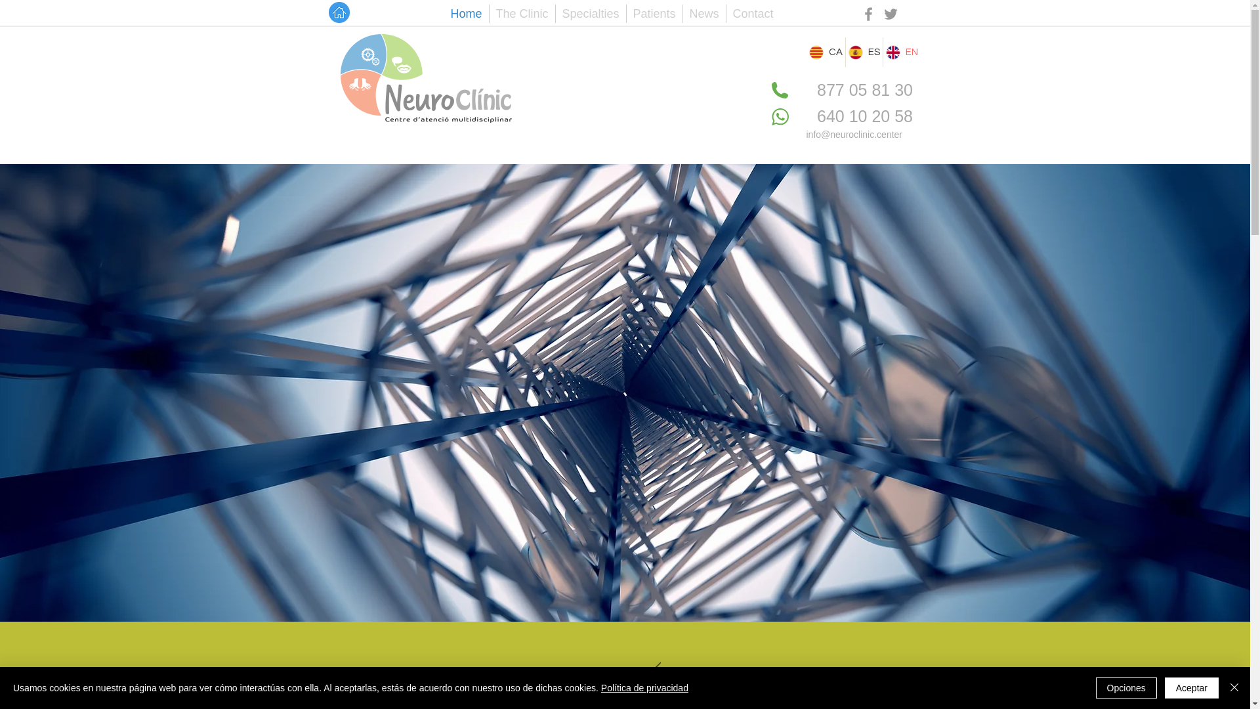 This screenshot has width=1260, height=709. I want to click on NEUROCLINIC_web.png, so click(426, 77).